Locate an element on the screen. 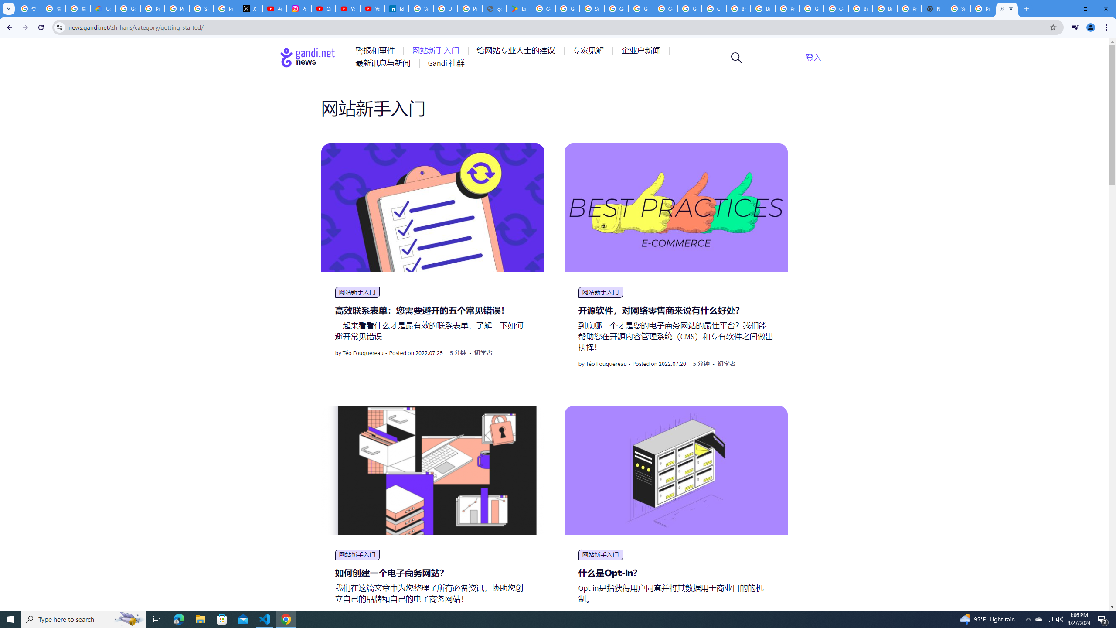  Open search form is located at coordinates (737, 58).